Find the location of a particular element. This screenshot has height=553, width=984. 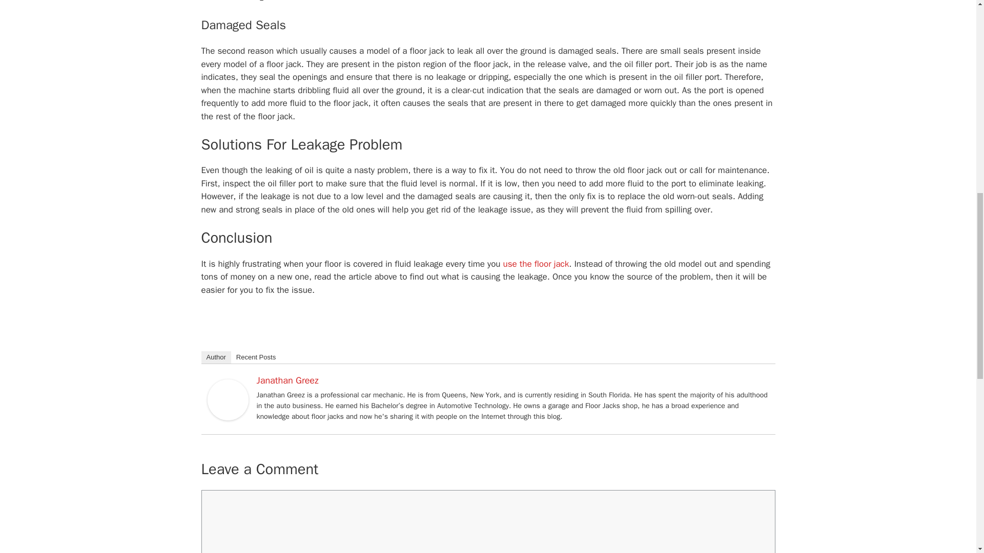

Janathan Greez is located at coordinates (227, 417).